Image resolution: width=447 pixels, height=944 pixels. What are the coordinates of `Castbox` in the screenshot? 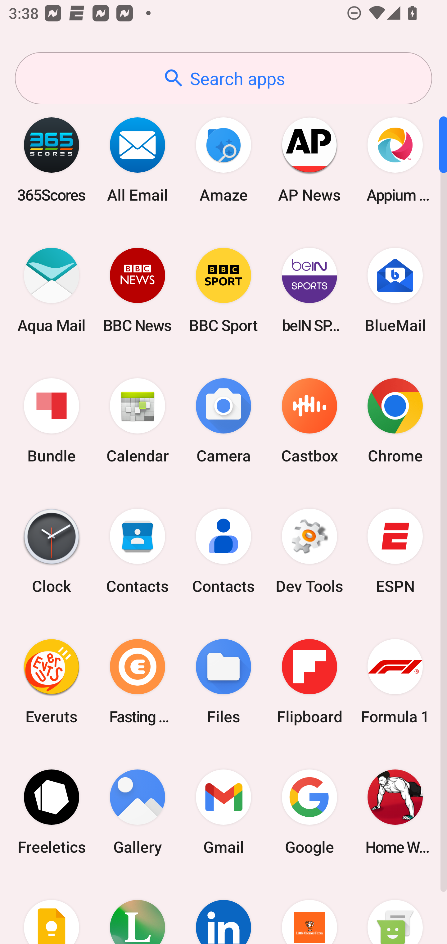 It's located at (309, 421).